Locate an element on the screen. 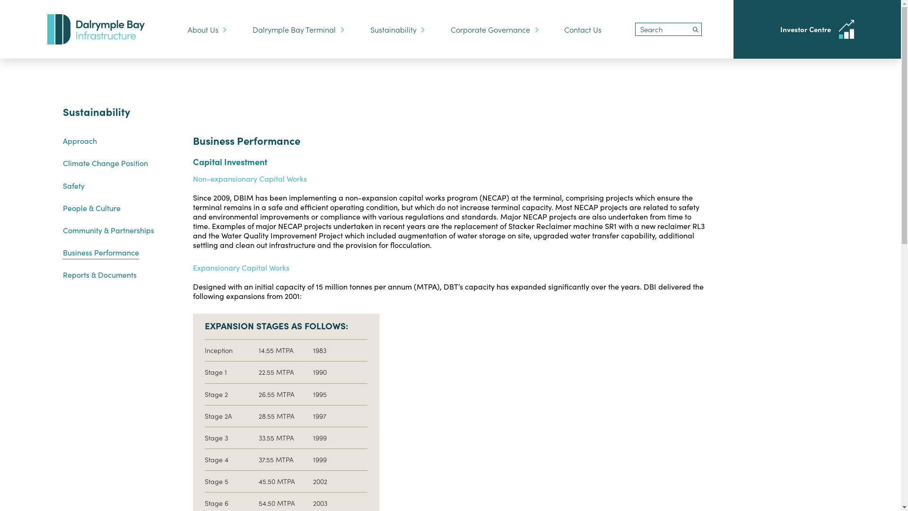  About Us is located at coordinates (207, 29).